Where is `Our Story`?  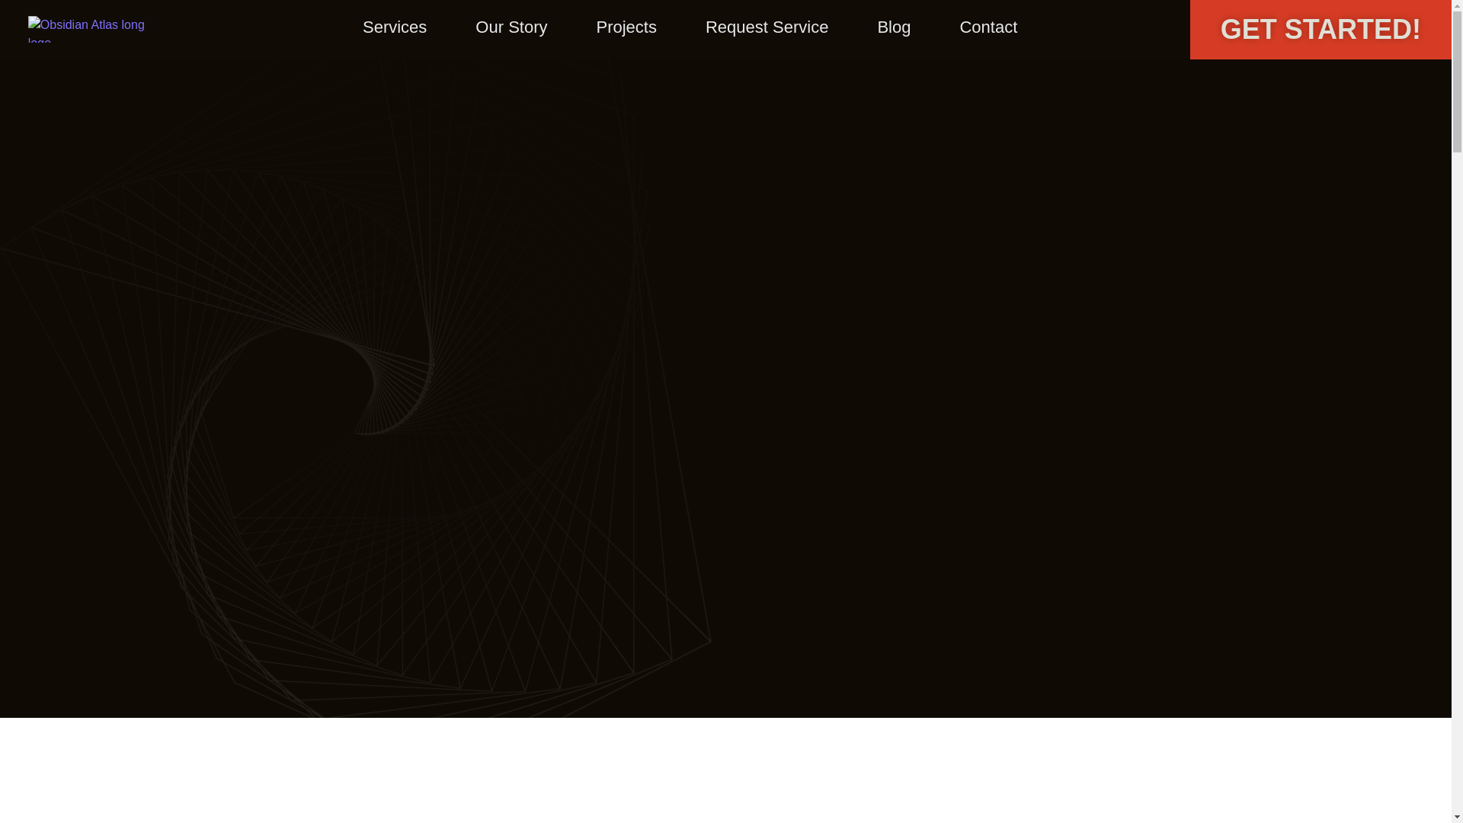 Our Story is located at coordinates (511, 27).